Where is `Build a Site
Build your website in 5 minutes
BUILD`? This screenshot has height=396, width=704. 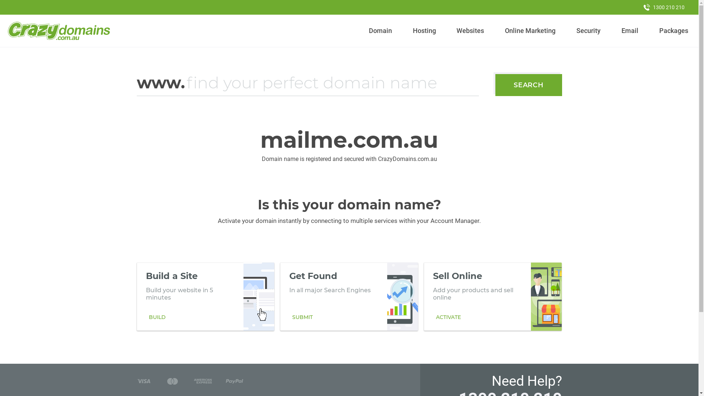
Build a Site
Build your website in 5 minutes
BUILD is located at coordinates (205, 297).